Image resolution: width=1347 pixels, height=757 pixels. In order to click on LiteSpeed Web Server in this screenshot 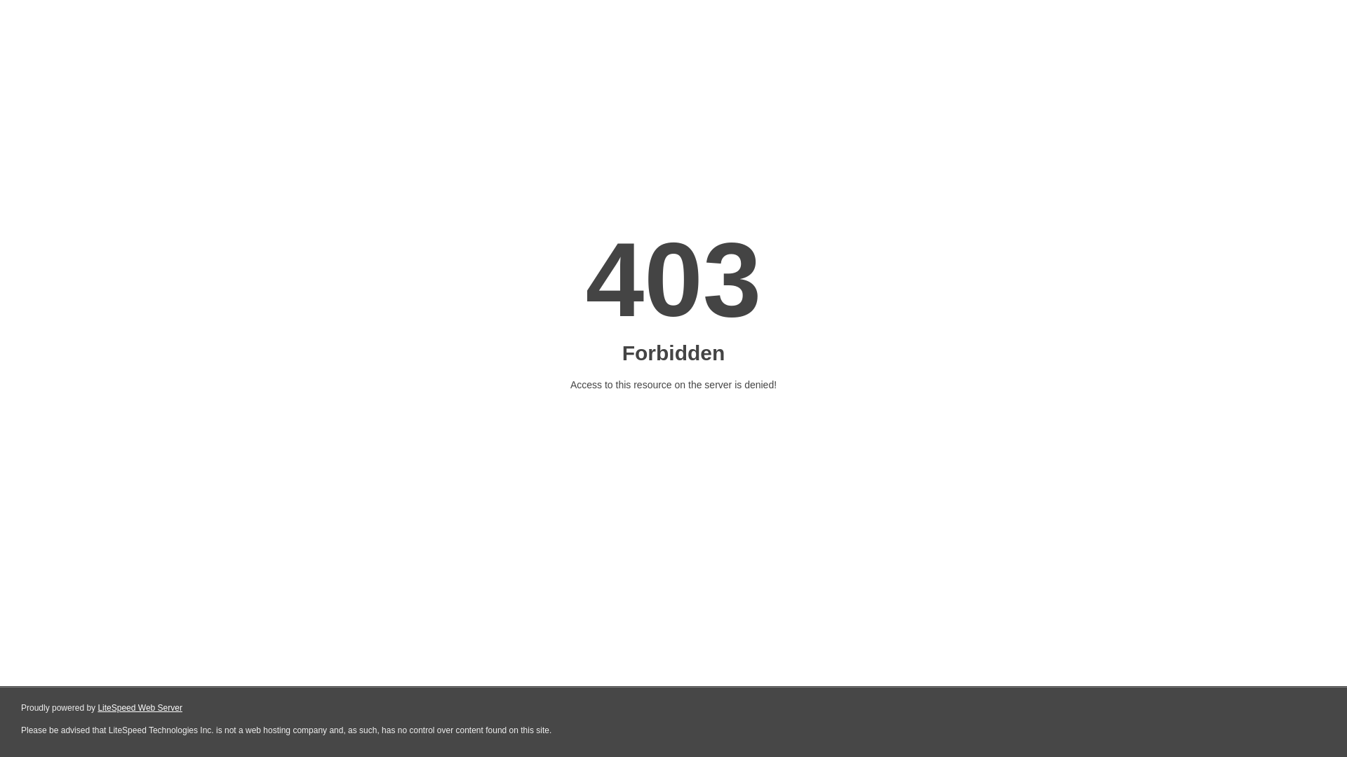, I will do `click(140, 708)`.